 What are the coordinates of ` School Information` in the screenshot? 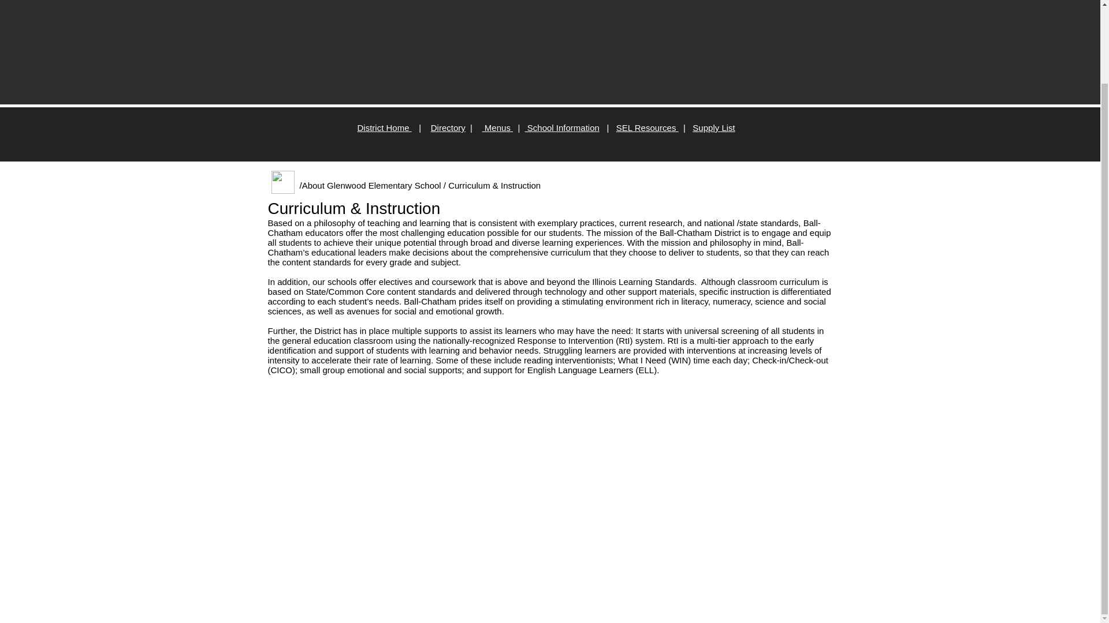 It's located at (562, 127).